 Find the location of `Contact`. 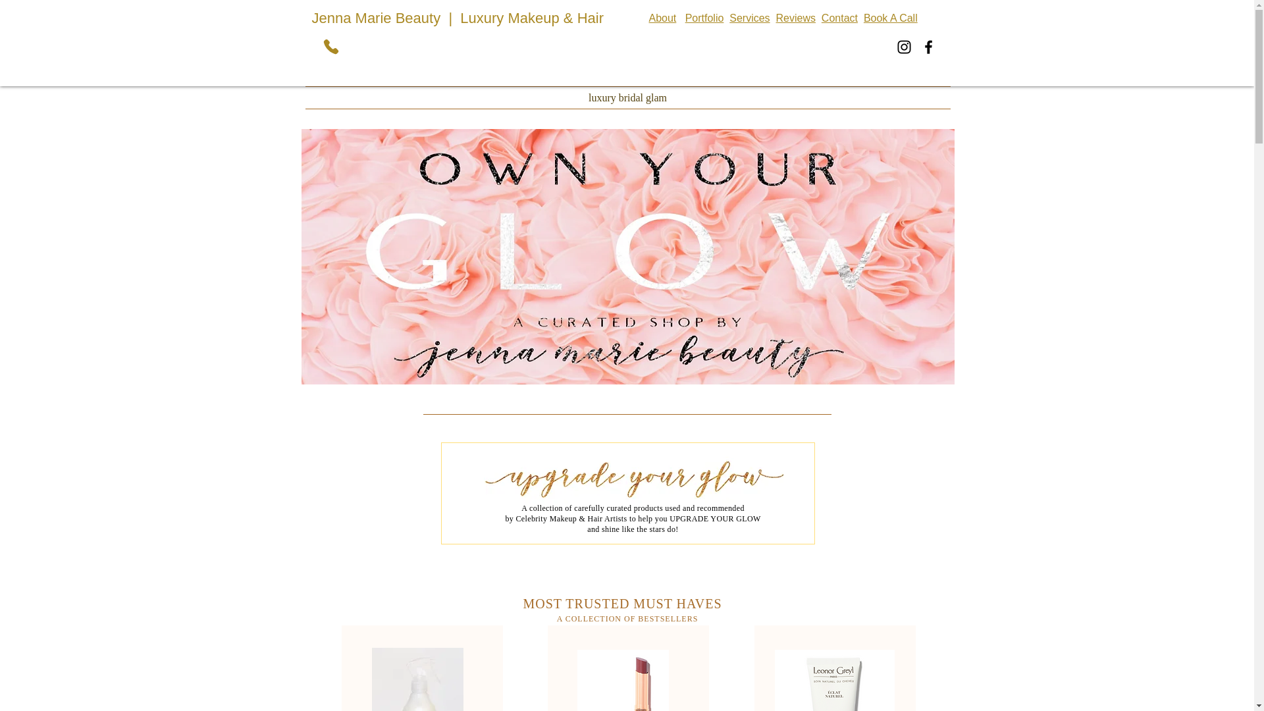

Contact is located at coordinates (840, 18).